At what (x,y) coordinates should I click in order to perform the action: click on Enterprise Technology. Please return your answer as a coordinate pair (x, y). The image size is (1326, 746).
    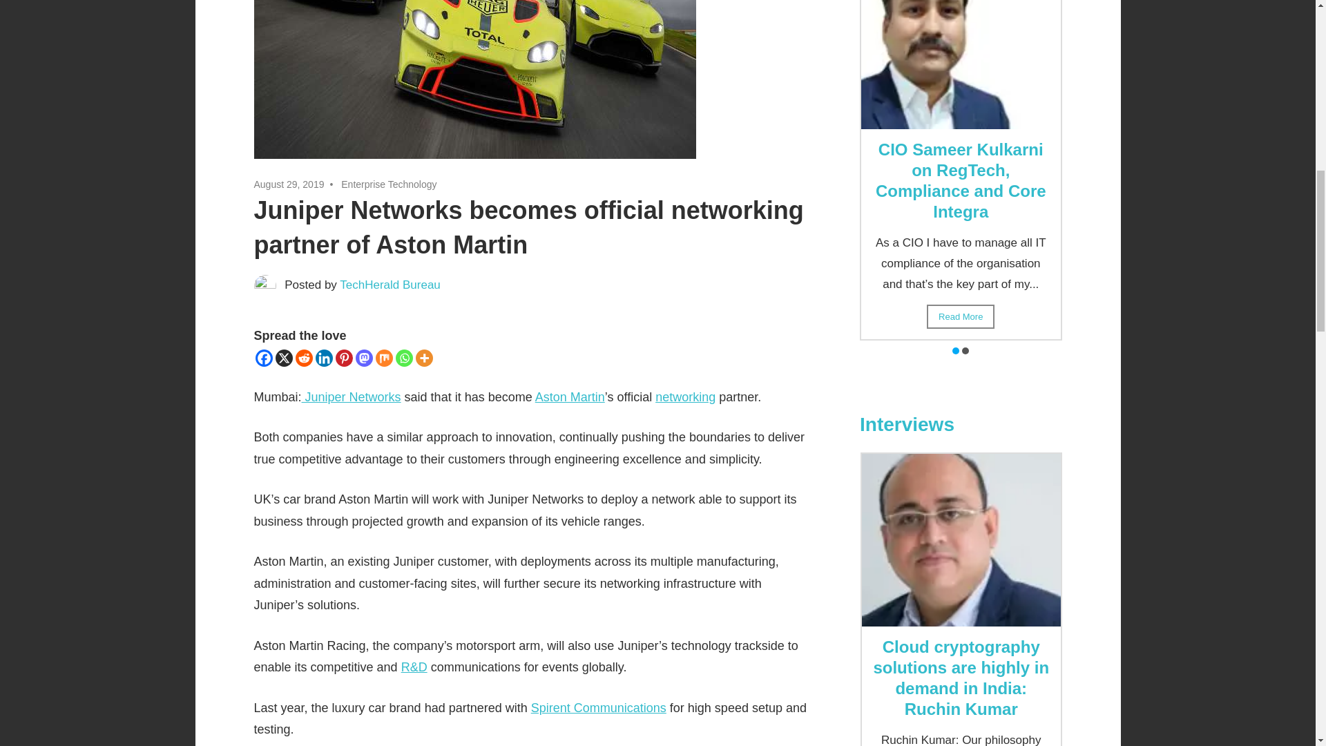
    Looking at the image, I should click on (388, 184).